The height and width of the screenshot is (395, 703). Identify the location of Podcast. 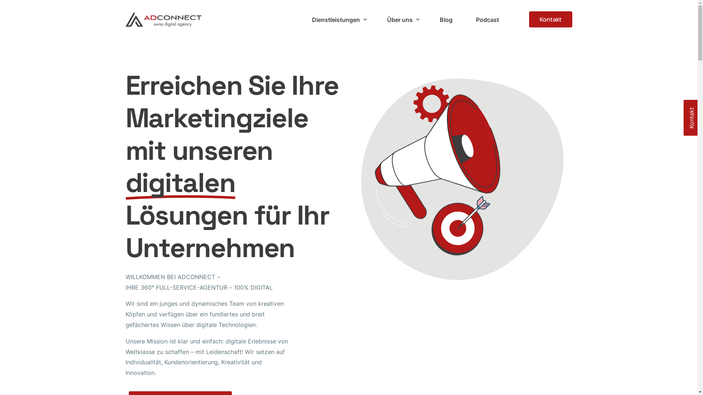
(488, 19).